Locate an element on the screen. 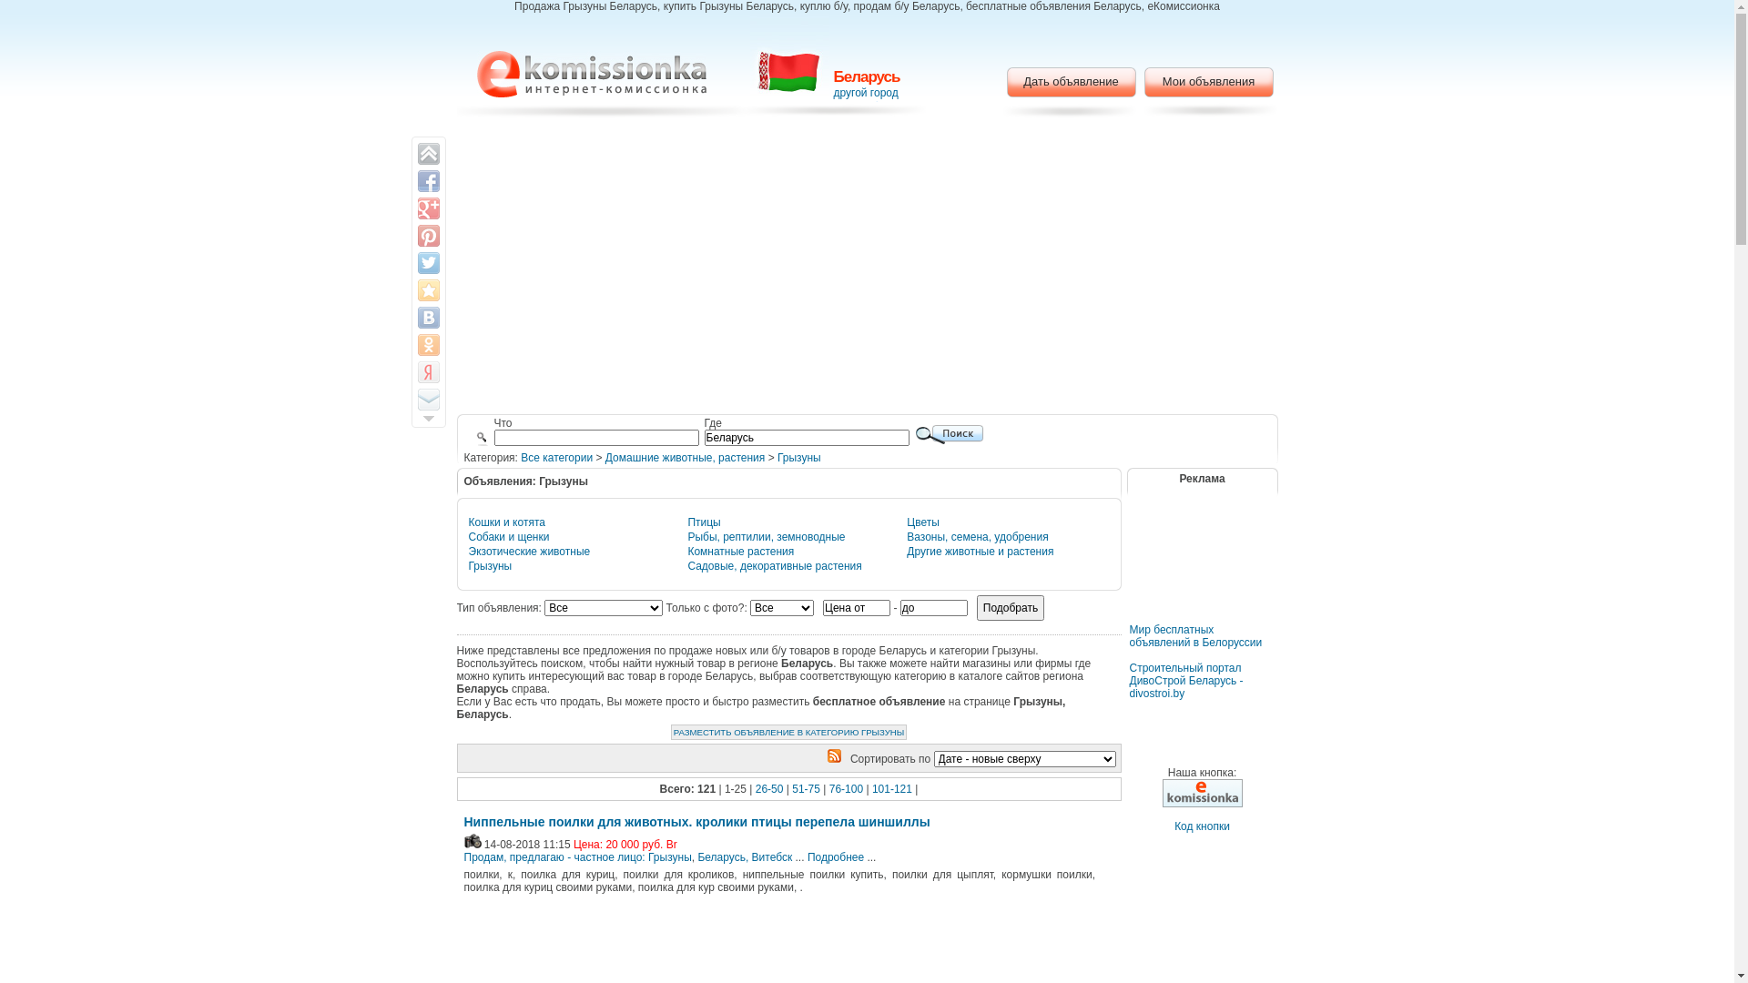 This screenshot has width=1748, height=983. Share on VK is located at coordinates (428, 318).